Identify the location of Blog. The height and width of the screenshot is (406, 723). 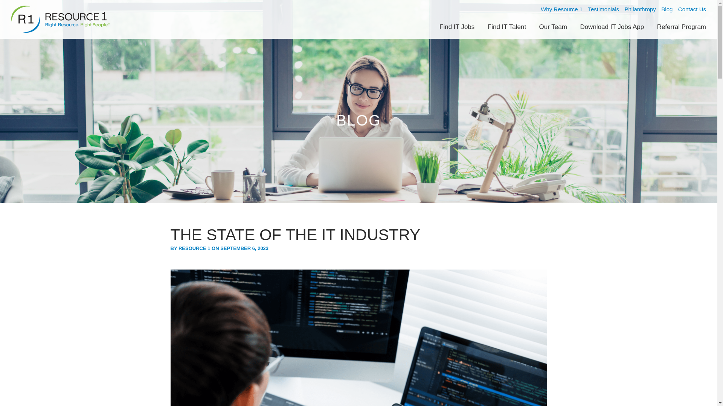
(667, 9).